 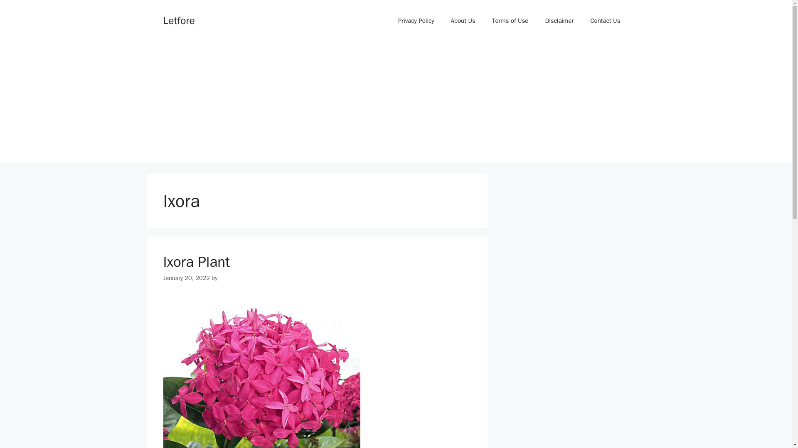 What do you see at coordinates (196, 262) in the screenshot?
I see `Ixora Plant` at bounding box center [196, 262].